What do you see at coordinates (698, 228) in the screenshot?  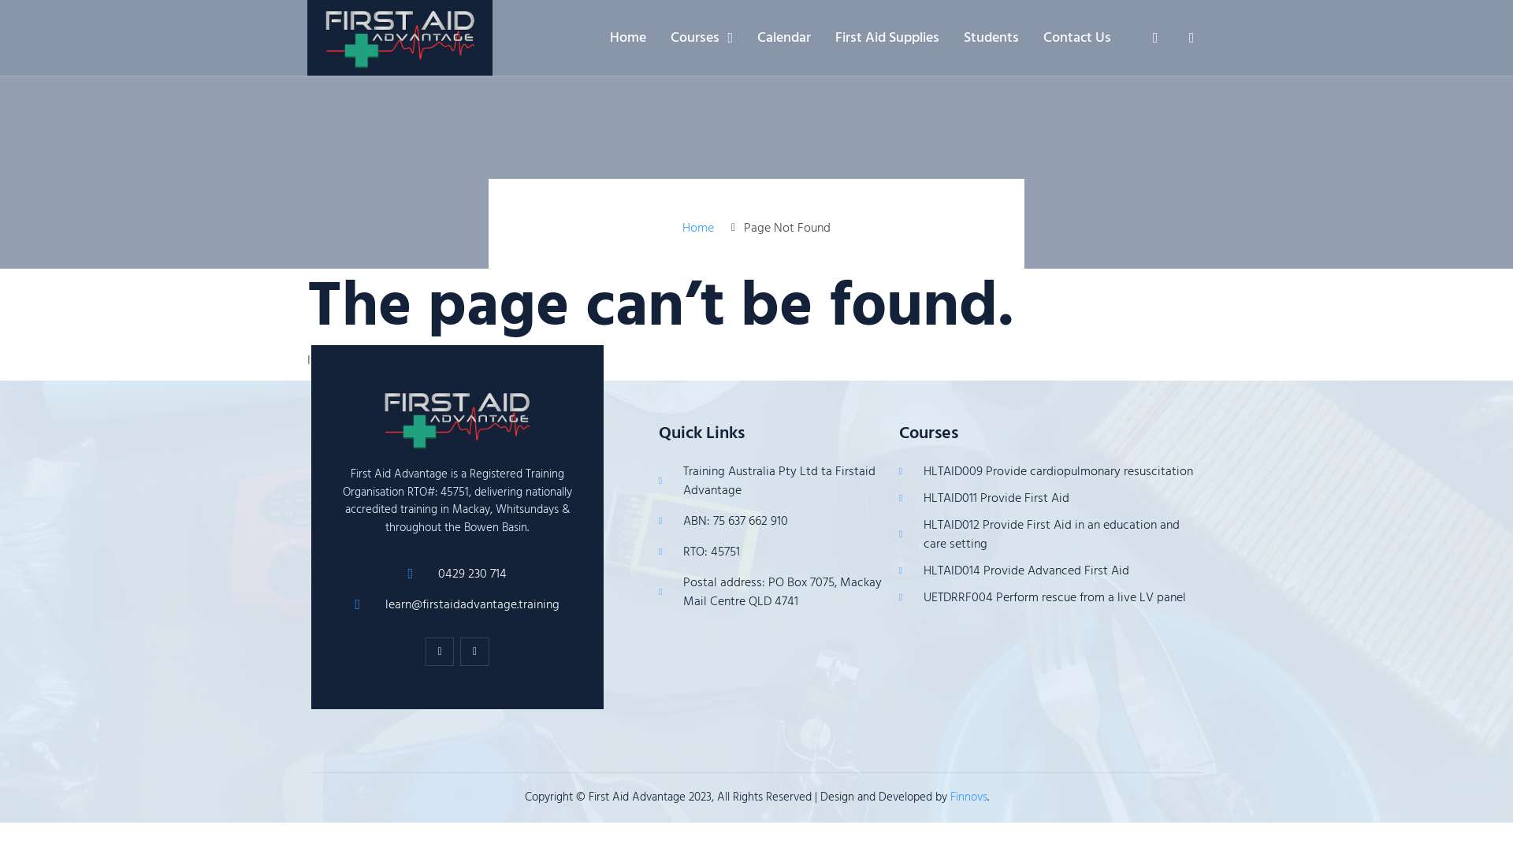 I see `Home` at bounding box center [698, 228].